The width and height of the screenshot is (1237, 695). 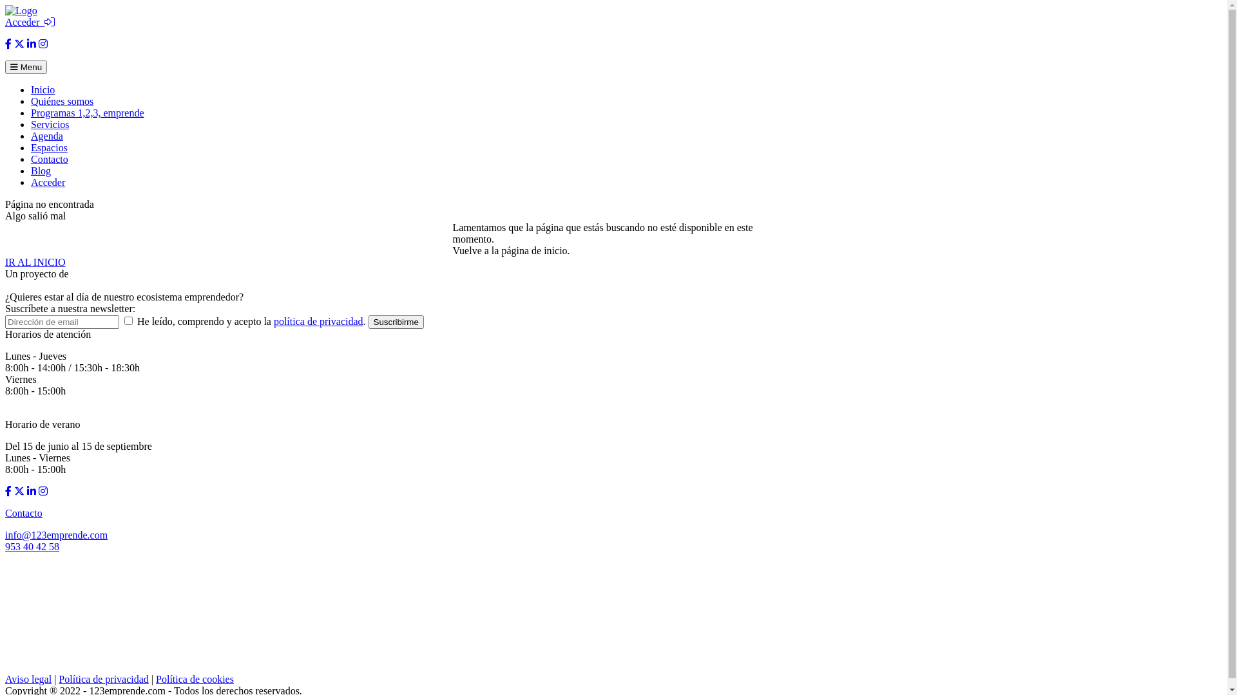 I want to click on Contacto, so click(x=50, y=160).